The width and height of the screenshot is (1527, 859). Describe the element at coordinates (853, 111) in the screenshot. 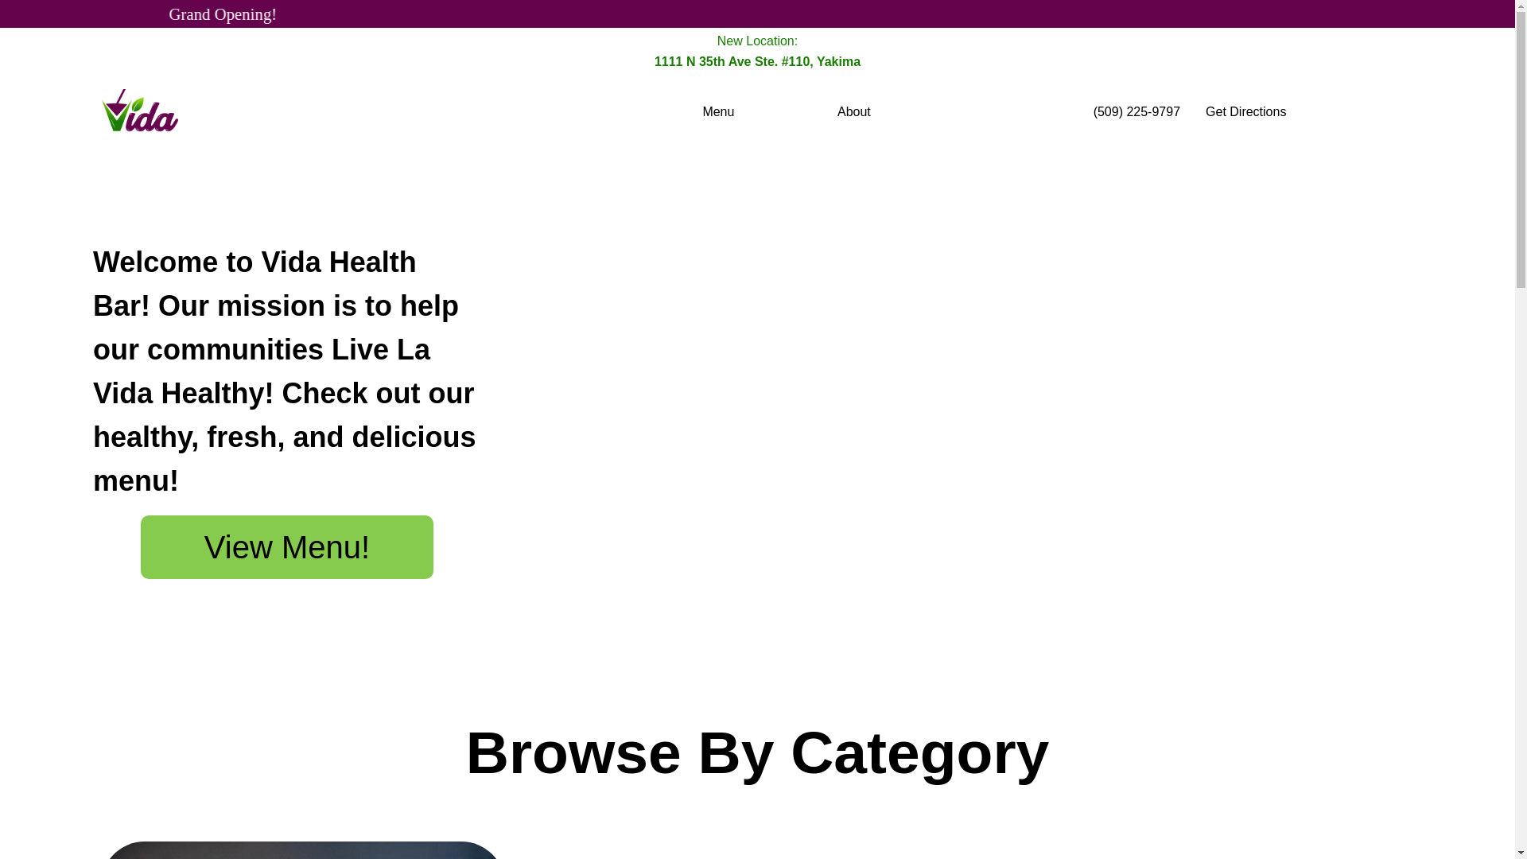

I see `Discover What Vida Health Bar is About` at that location.